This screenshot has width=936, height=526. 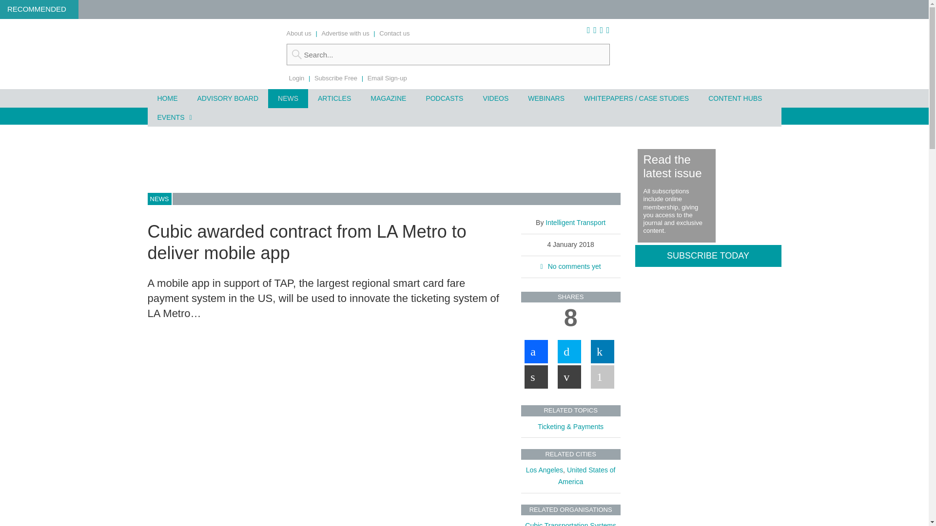 I want to click on NEWS, so click(x=288, y=98).